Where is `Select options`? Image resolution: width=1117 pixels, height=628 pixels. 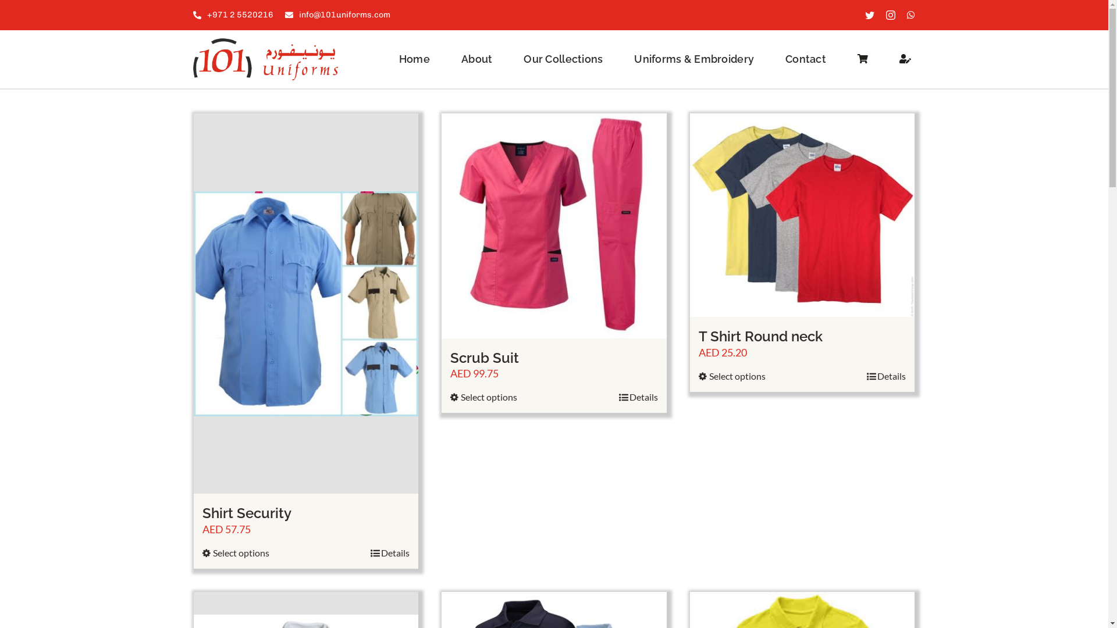
Select options is located at coordinates (732, 376).